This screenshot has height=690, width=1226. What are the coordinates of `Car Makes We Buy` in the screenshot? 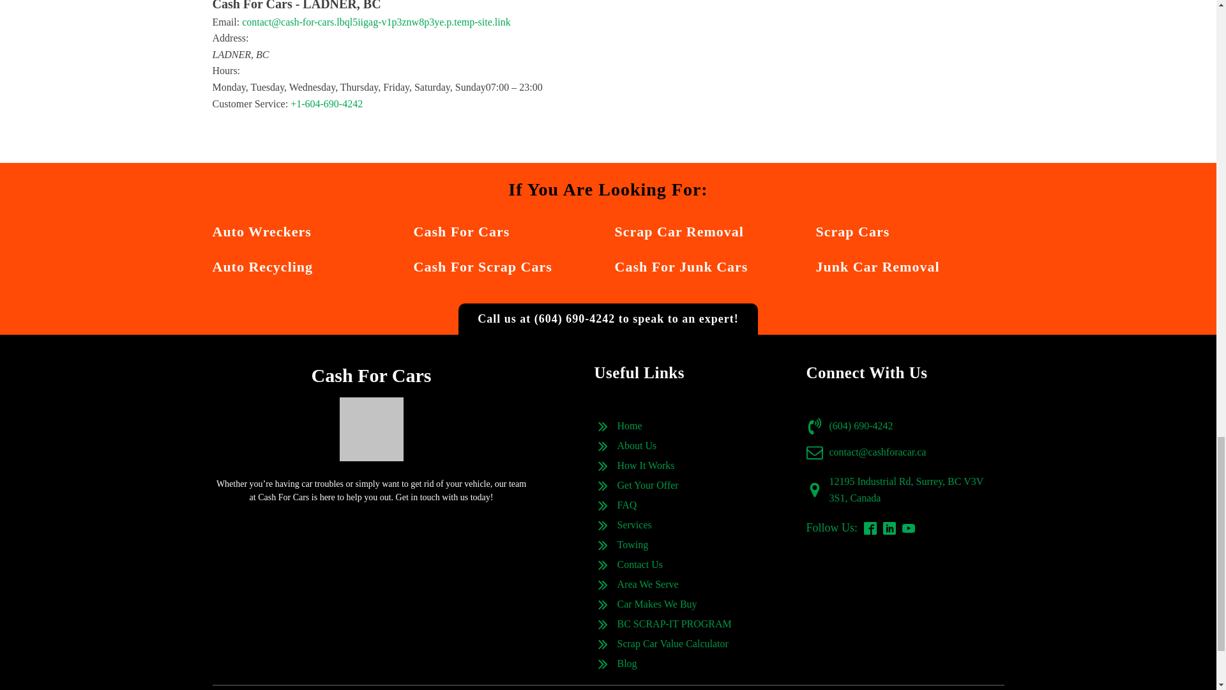 It's located at (656, 604).